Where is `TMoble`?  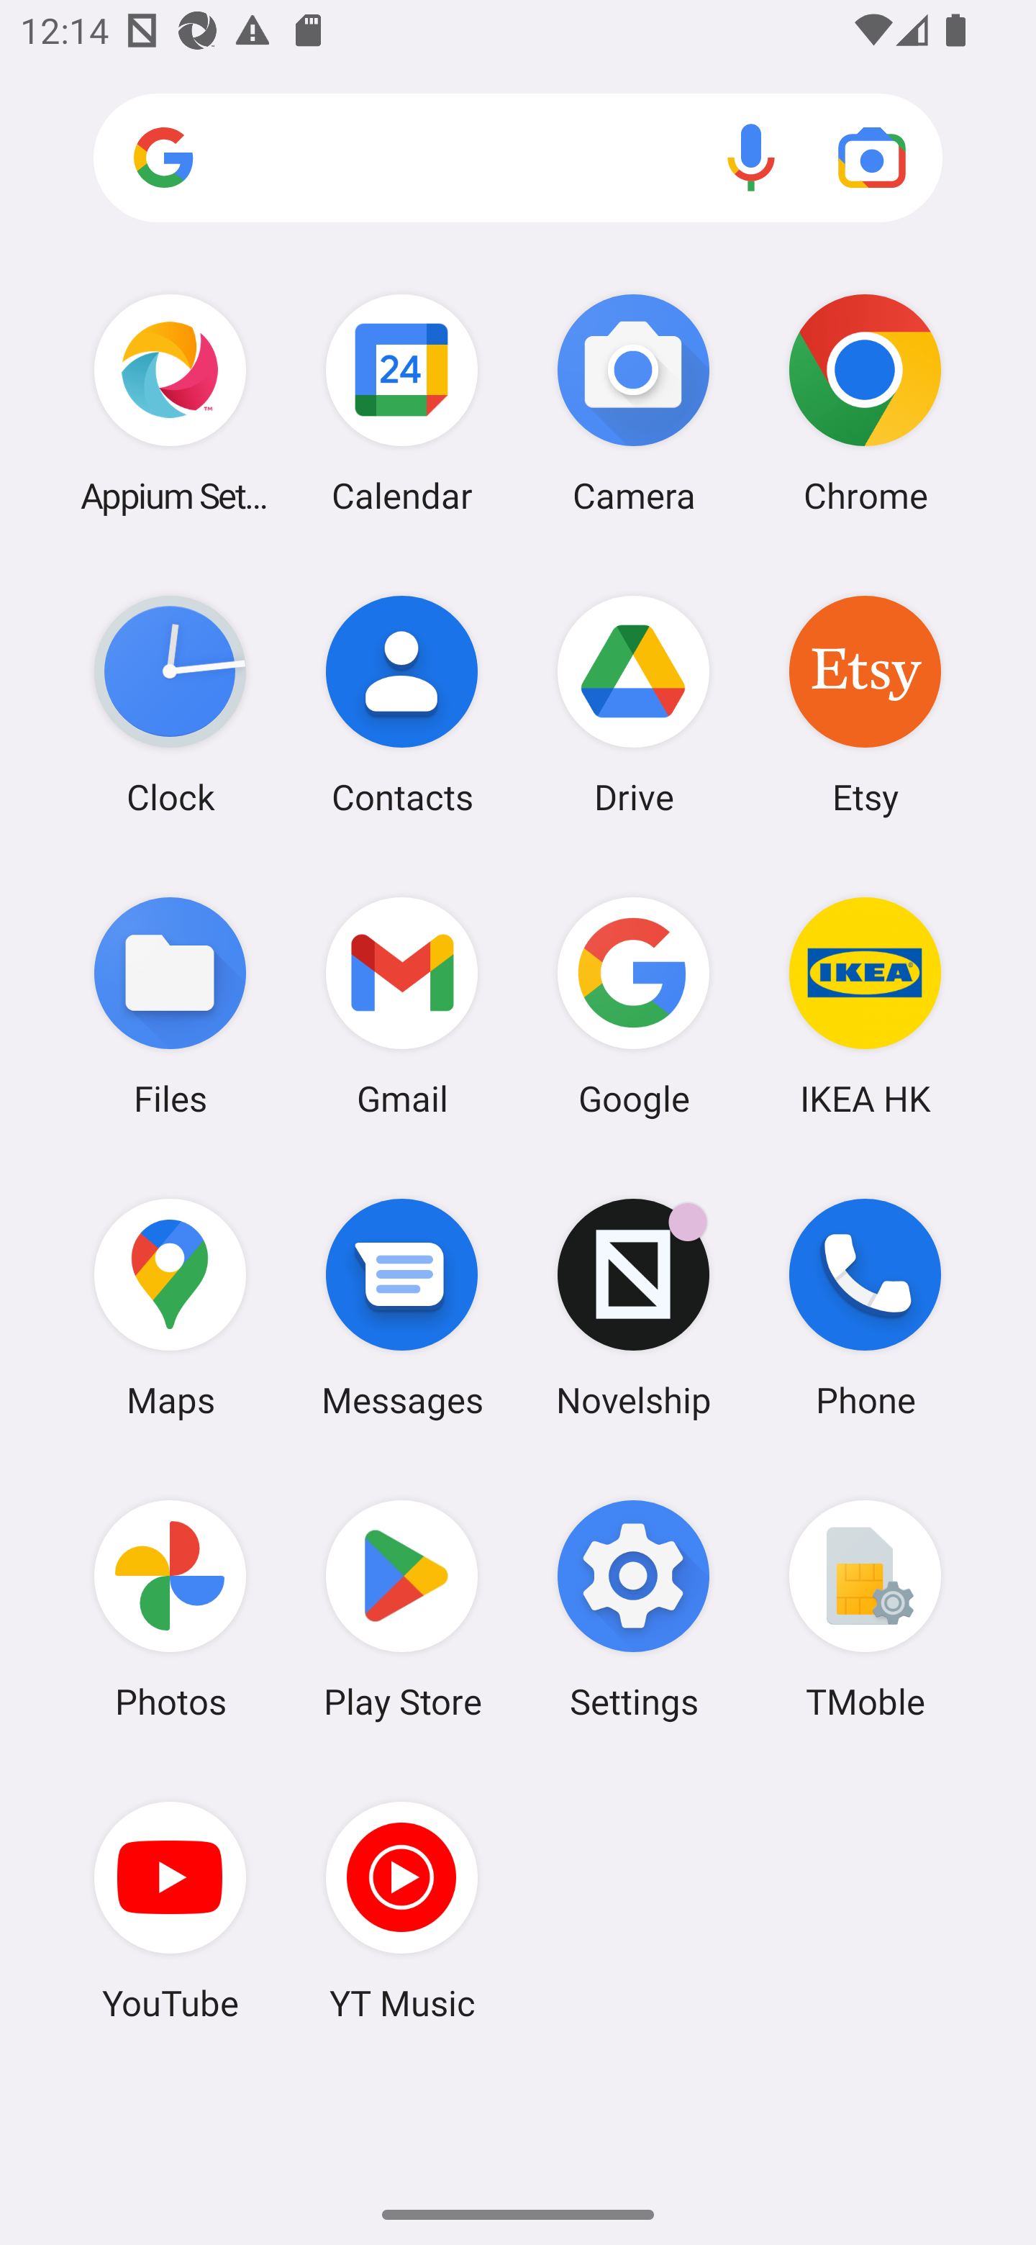 TMoble is located at coordinates (865, 1610).